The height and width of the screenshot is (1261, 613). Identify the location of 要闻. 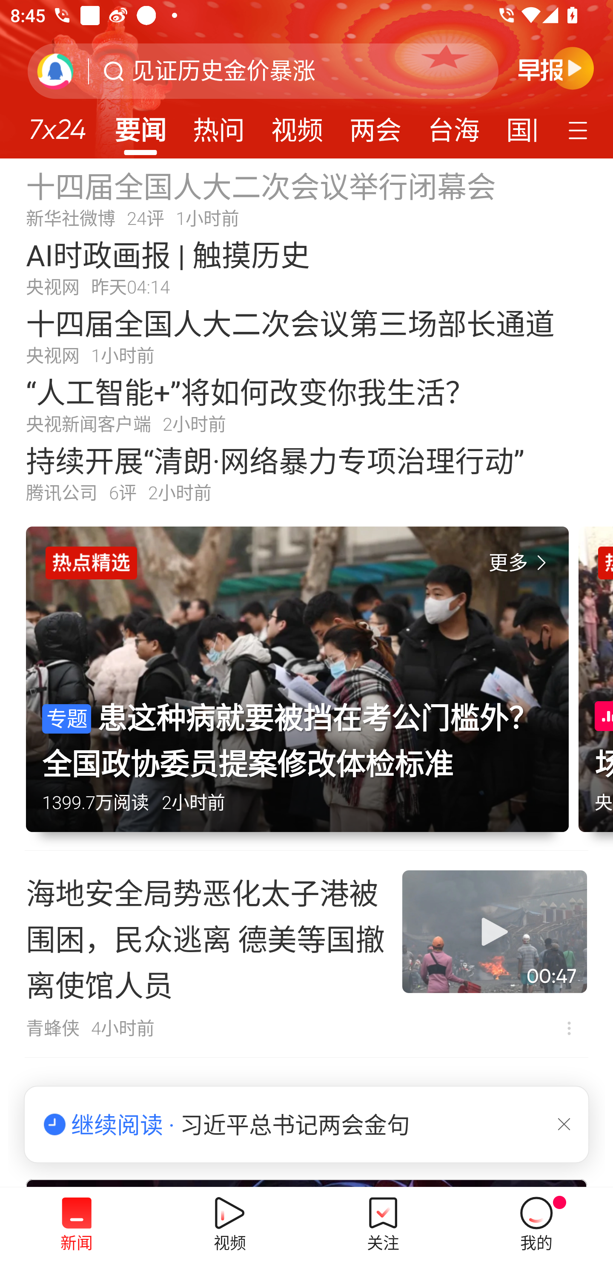
(140, 125).